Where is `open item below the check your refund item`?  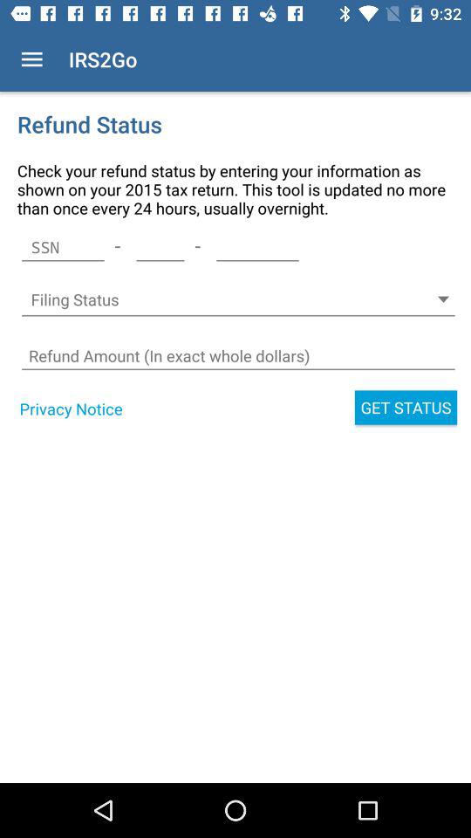
open item below the check your refund item is located at coordinates (160, 247).